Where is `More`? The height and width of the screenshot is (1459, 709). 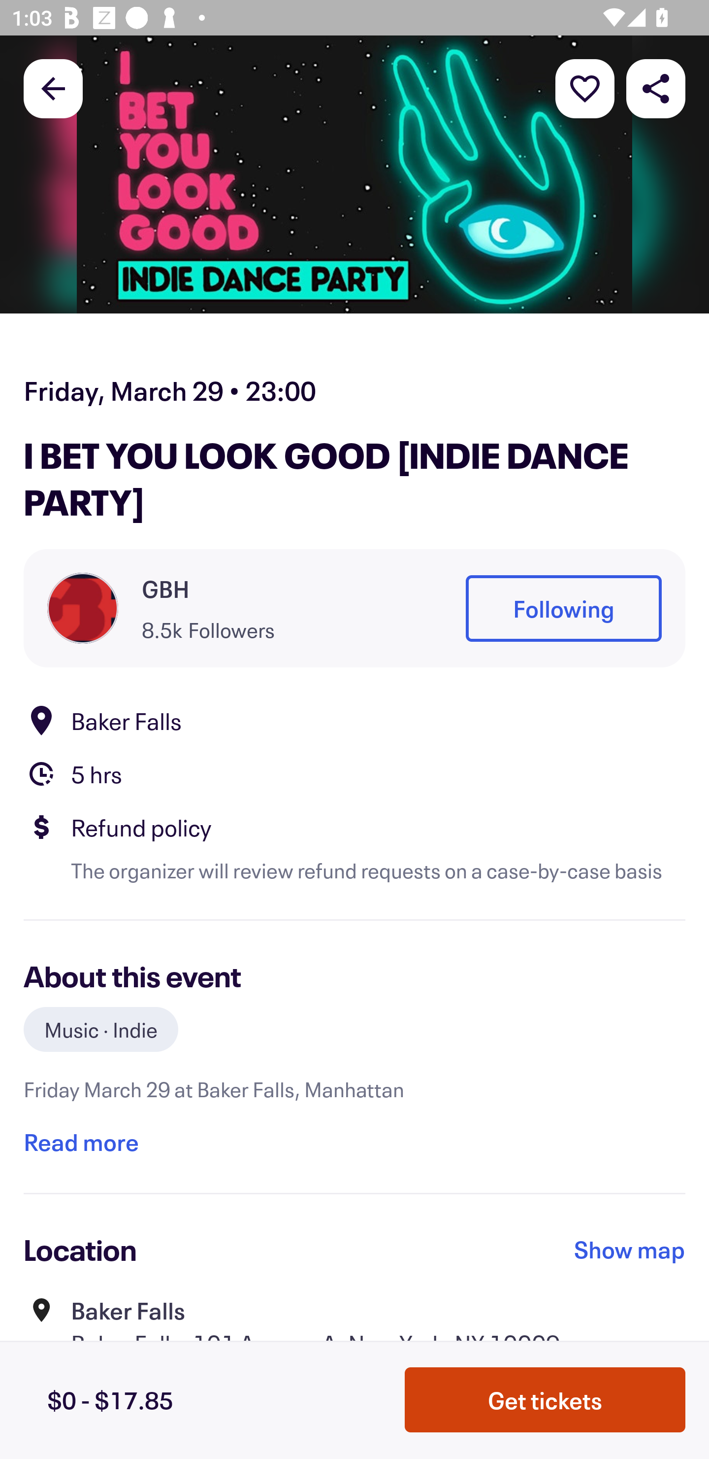
More is located at coordinates (585, 88).